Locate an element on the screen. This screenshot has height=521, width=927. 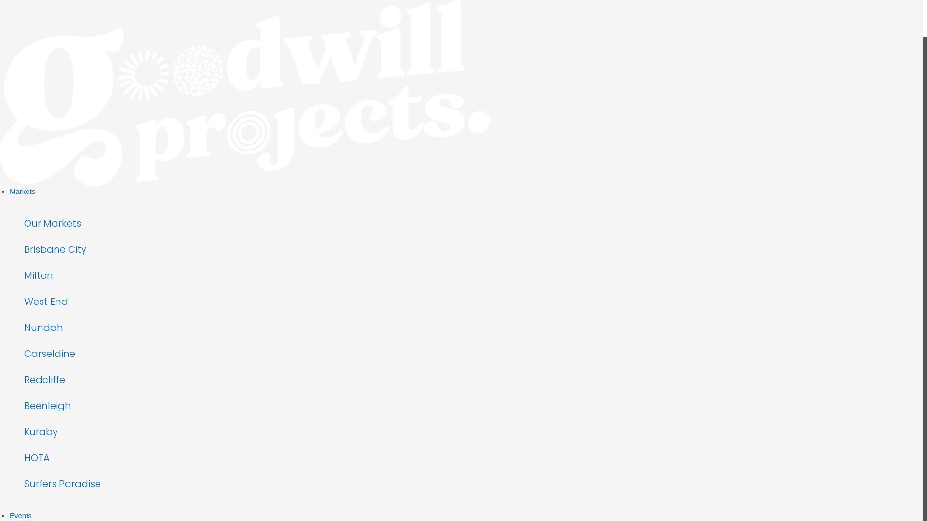
Events is located at coordinates (466, 516).